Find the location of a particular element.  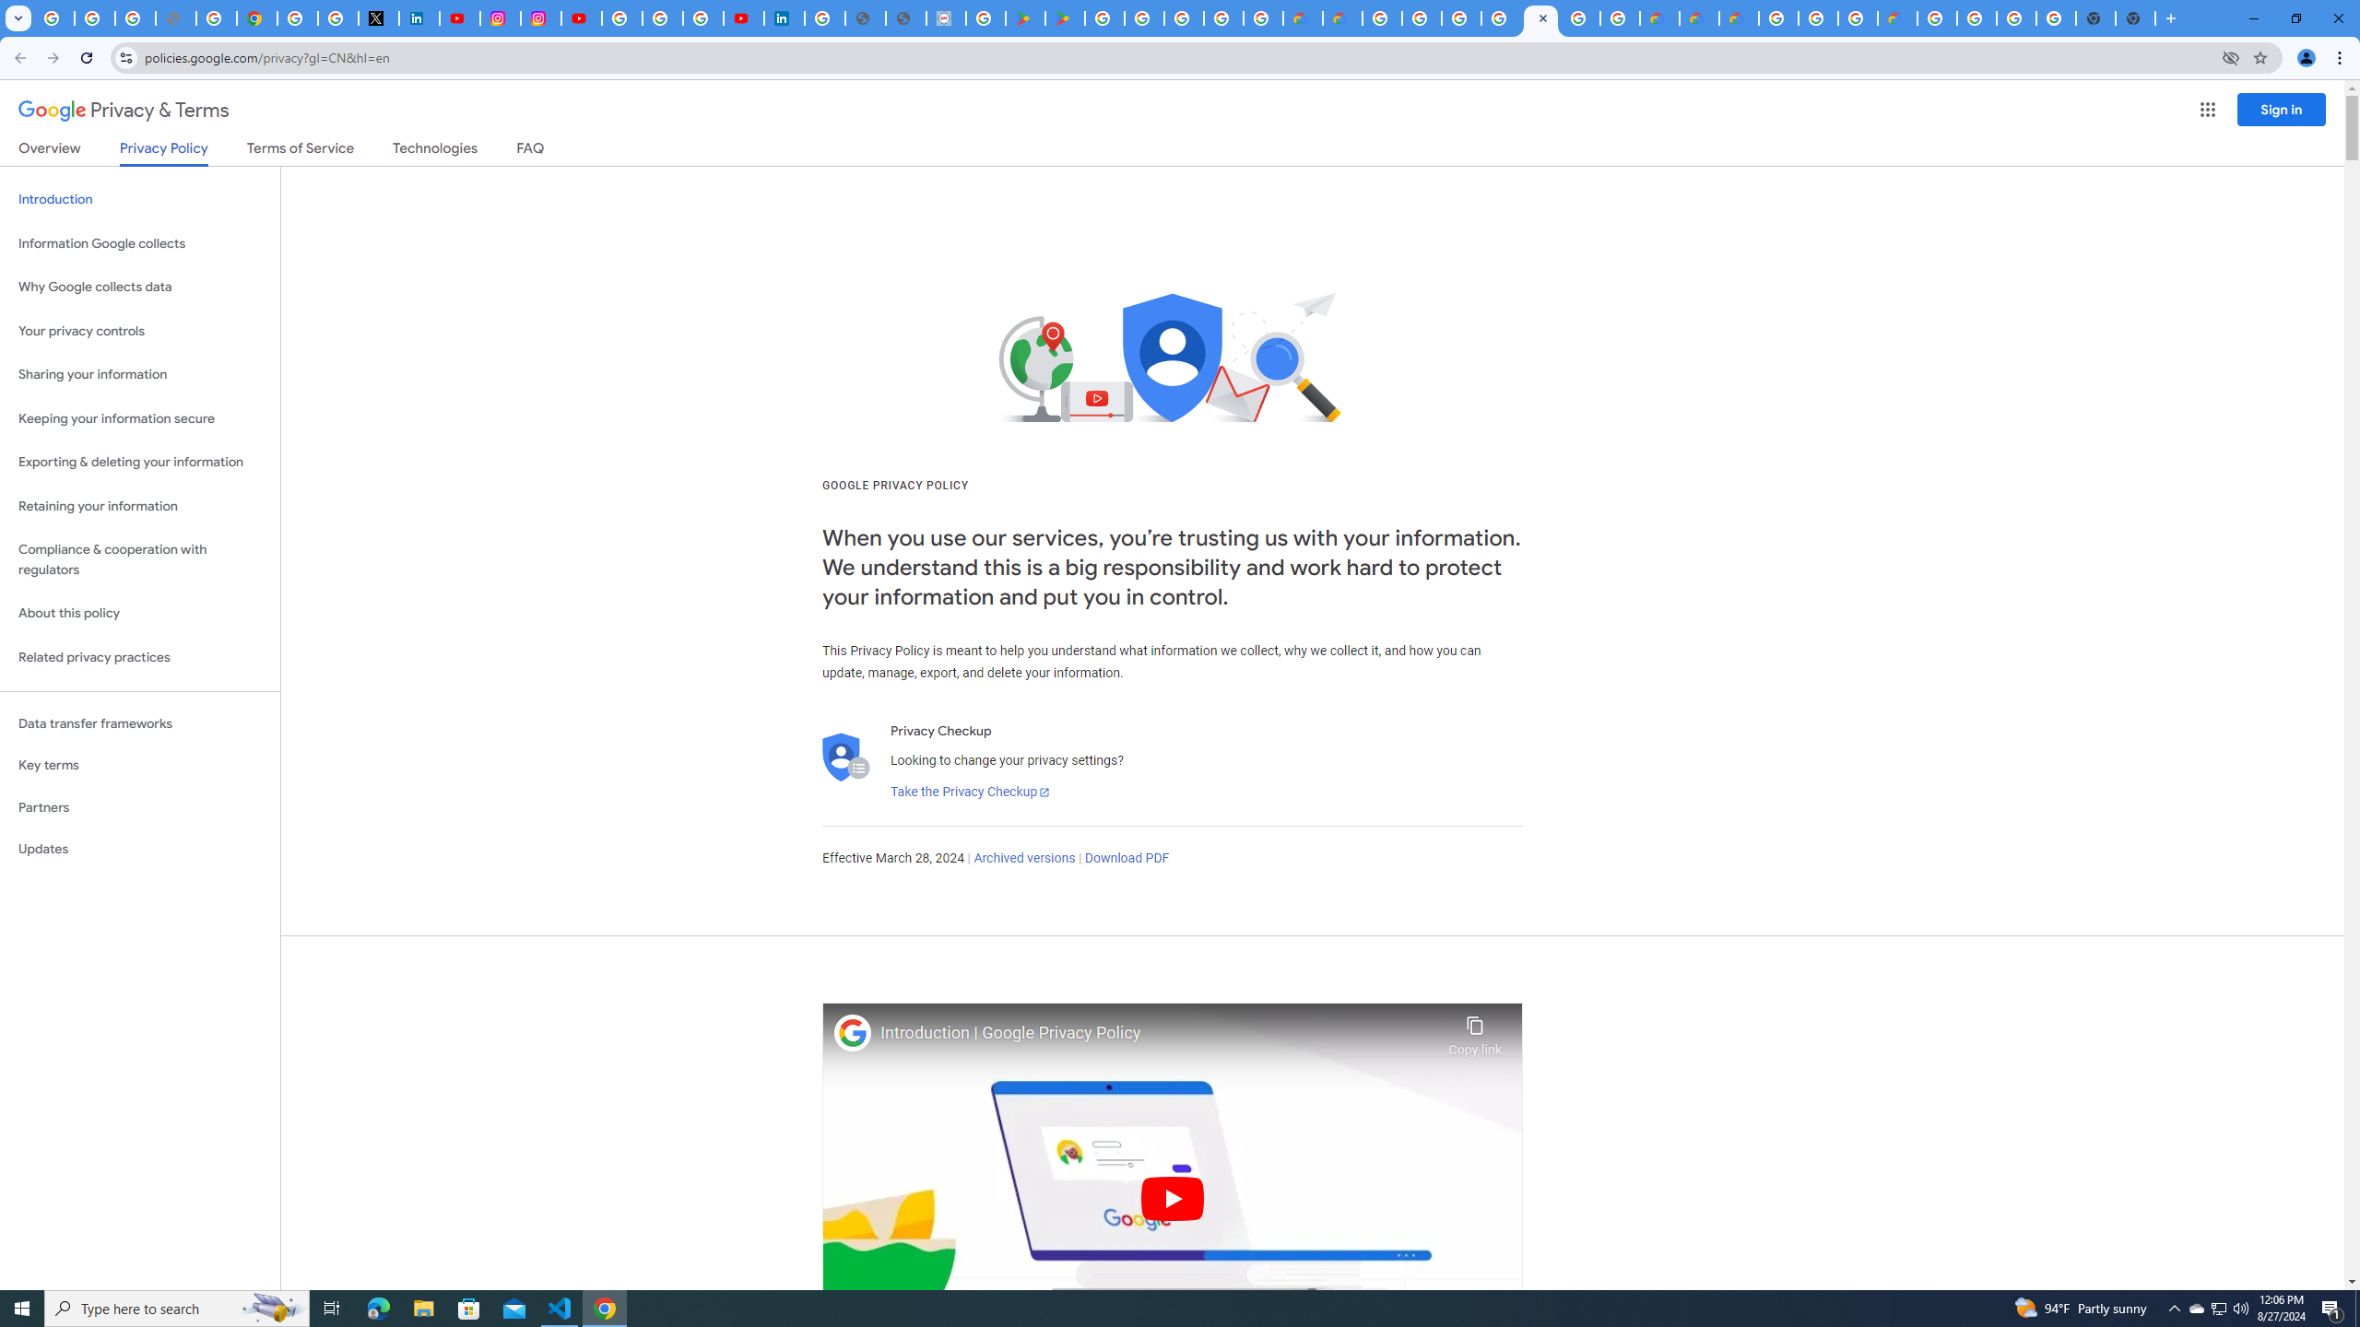

Browse Chrome as a guest - Computer - Google Chrome Help is located at coordinates (1818, 18).